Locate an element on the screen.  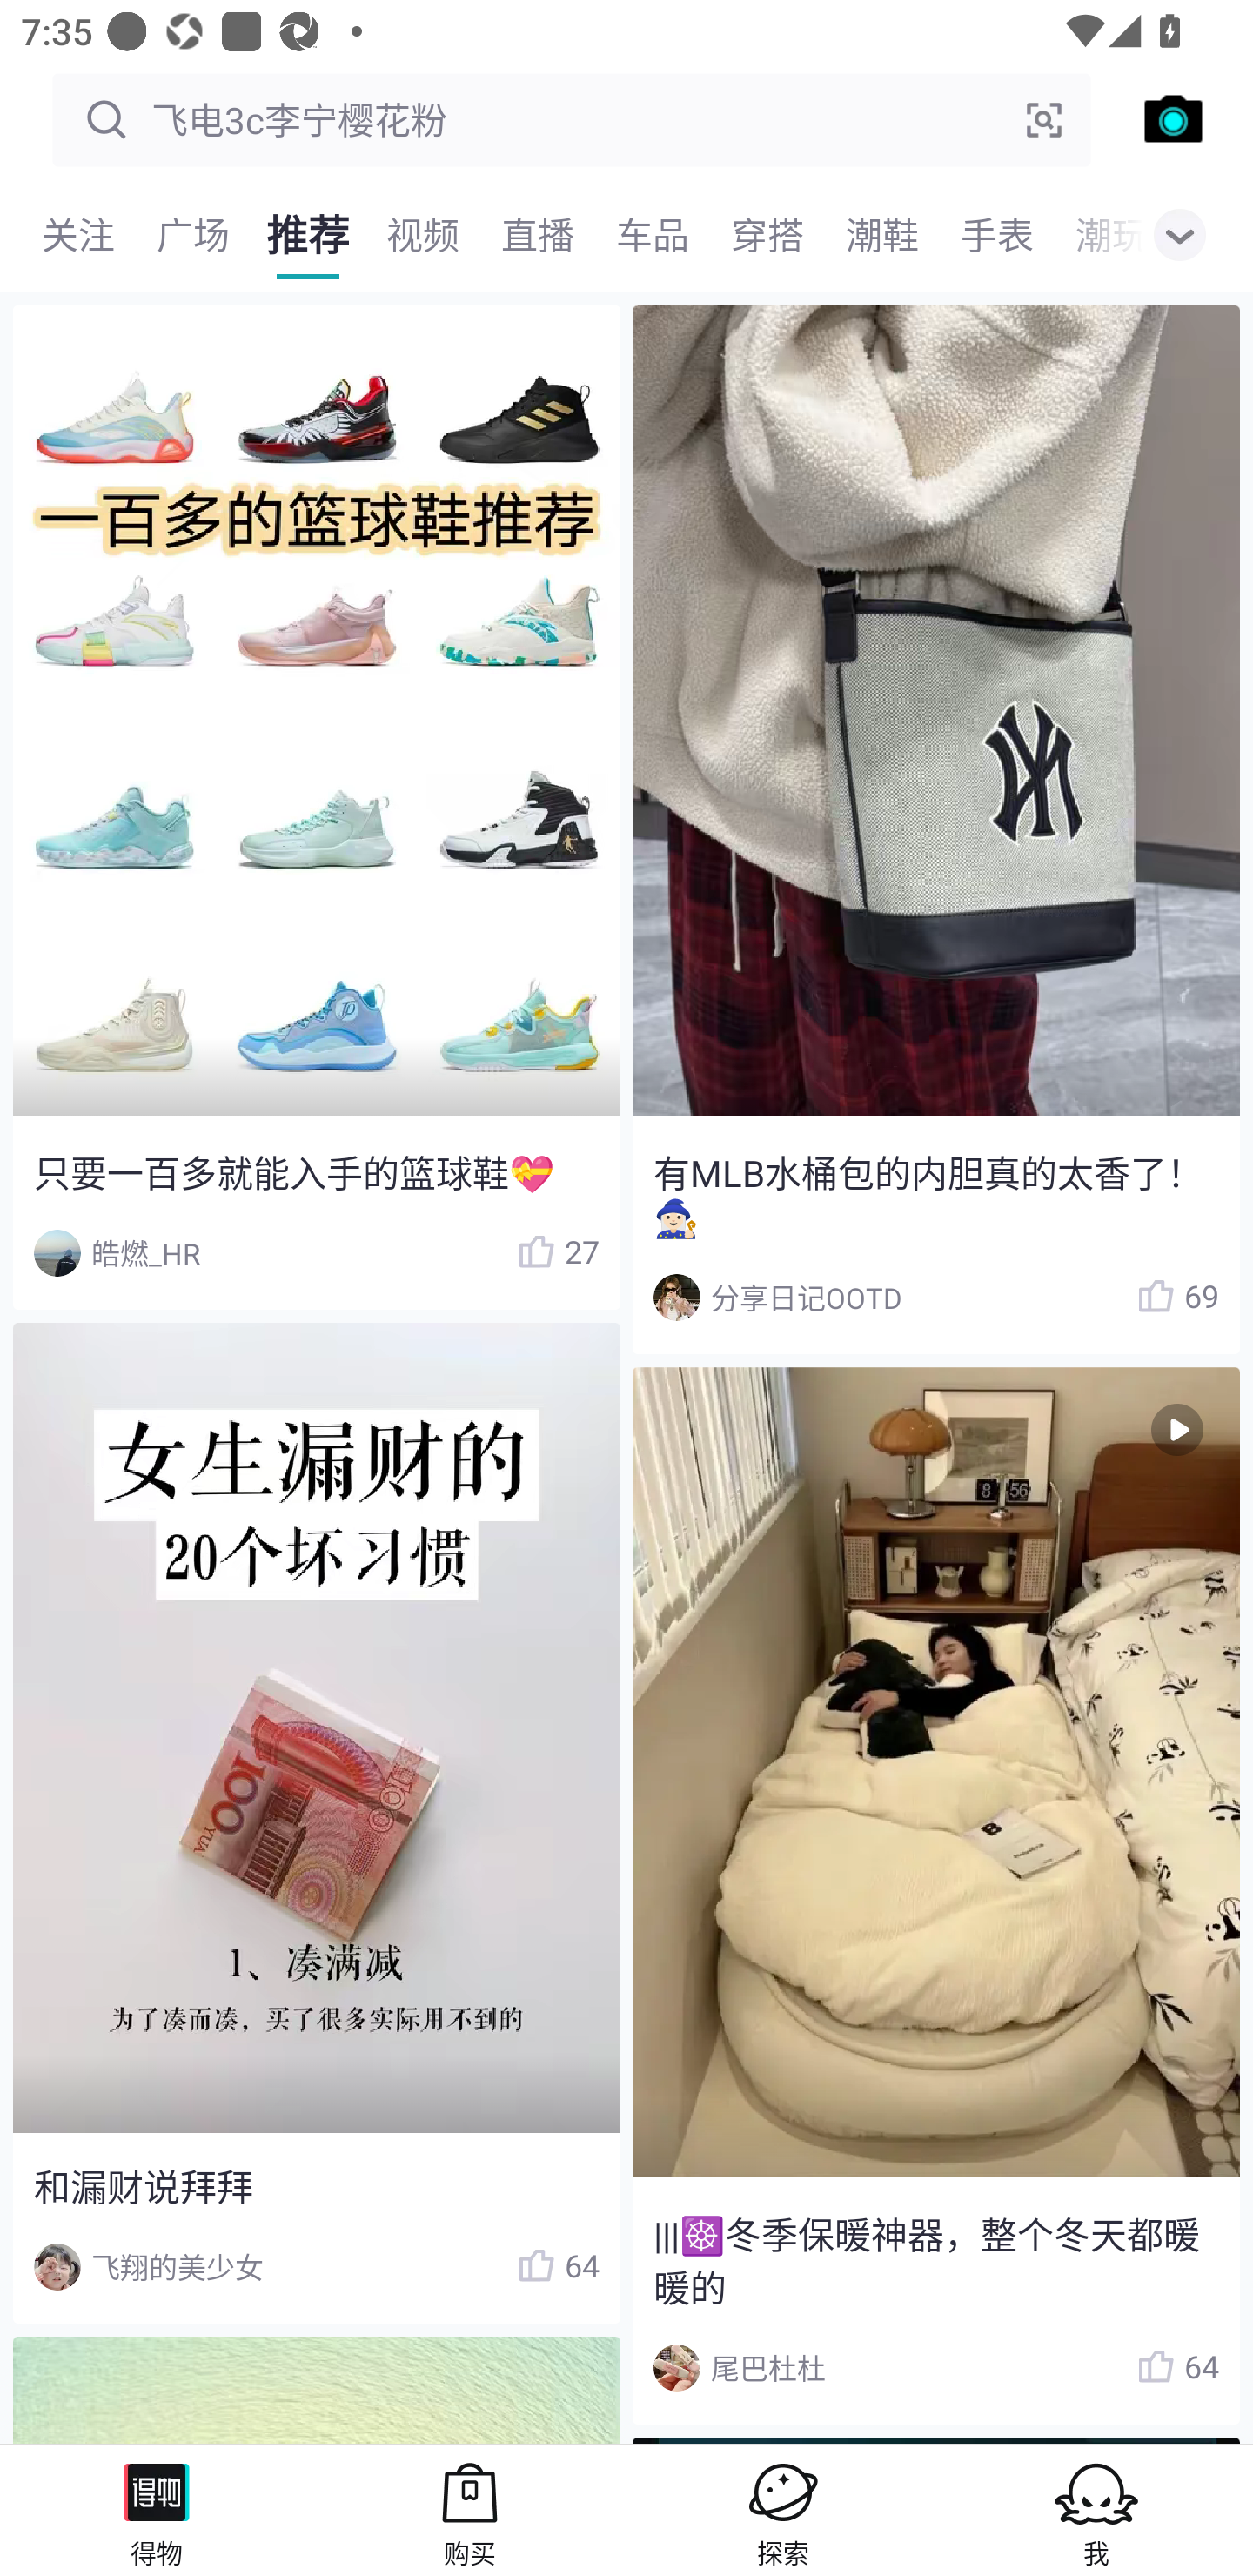
|||☸️冬季保暖神器，整个冬天都暖暖的 尾巴杜杜 64 is located at coordinates (936, 1895).